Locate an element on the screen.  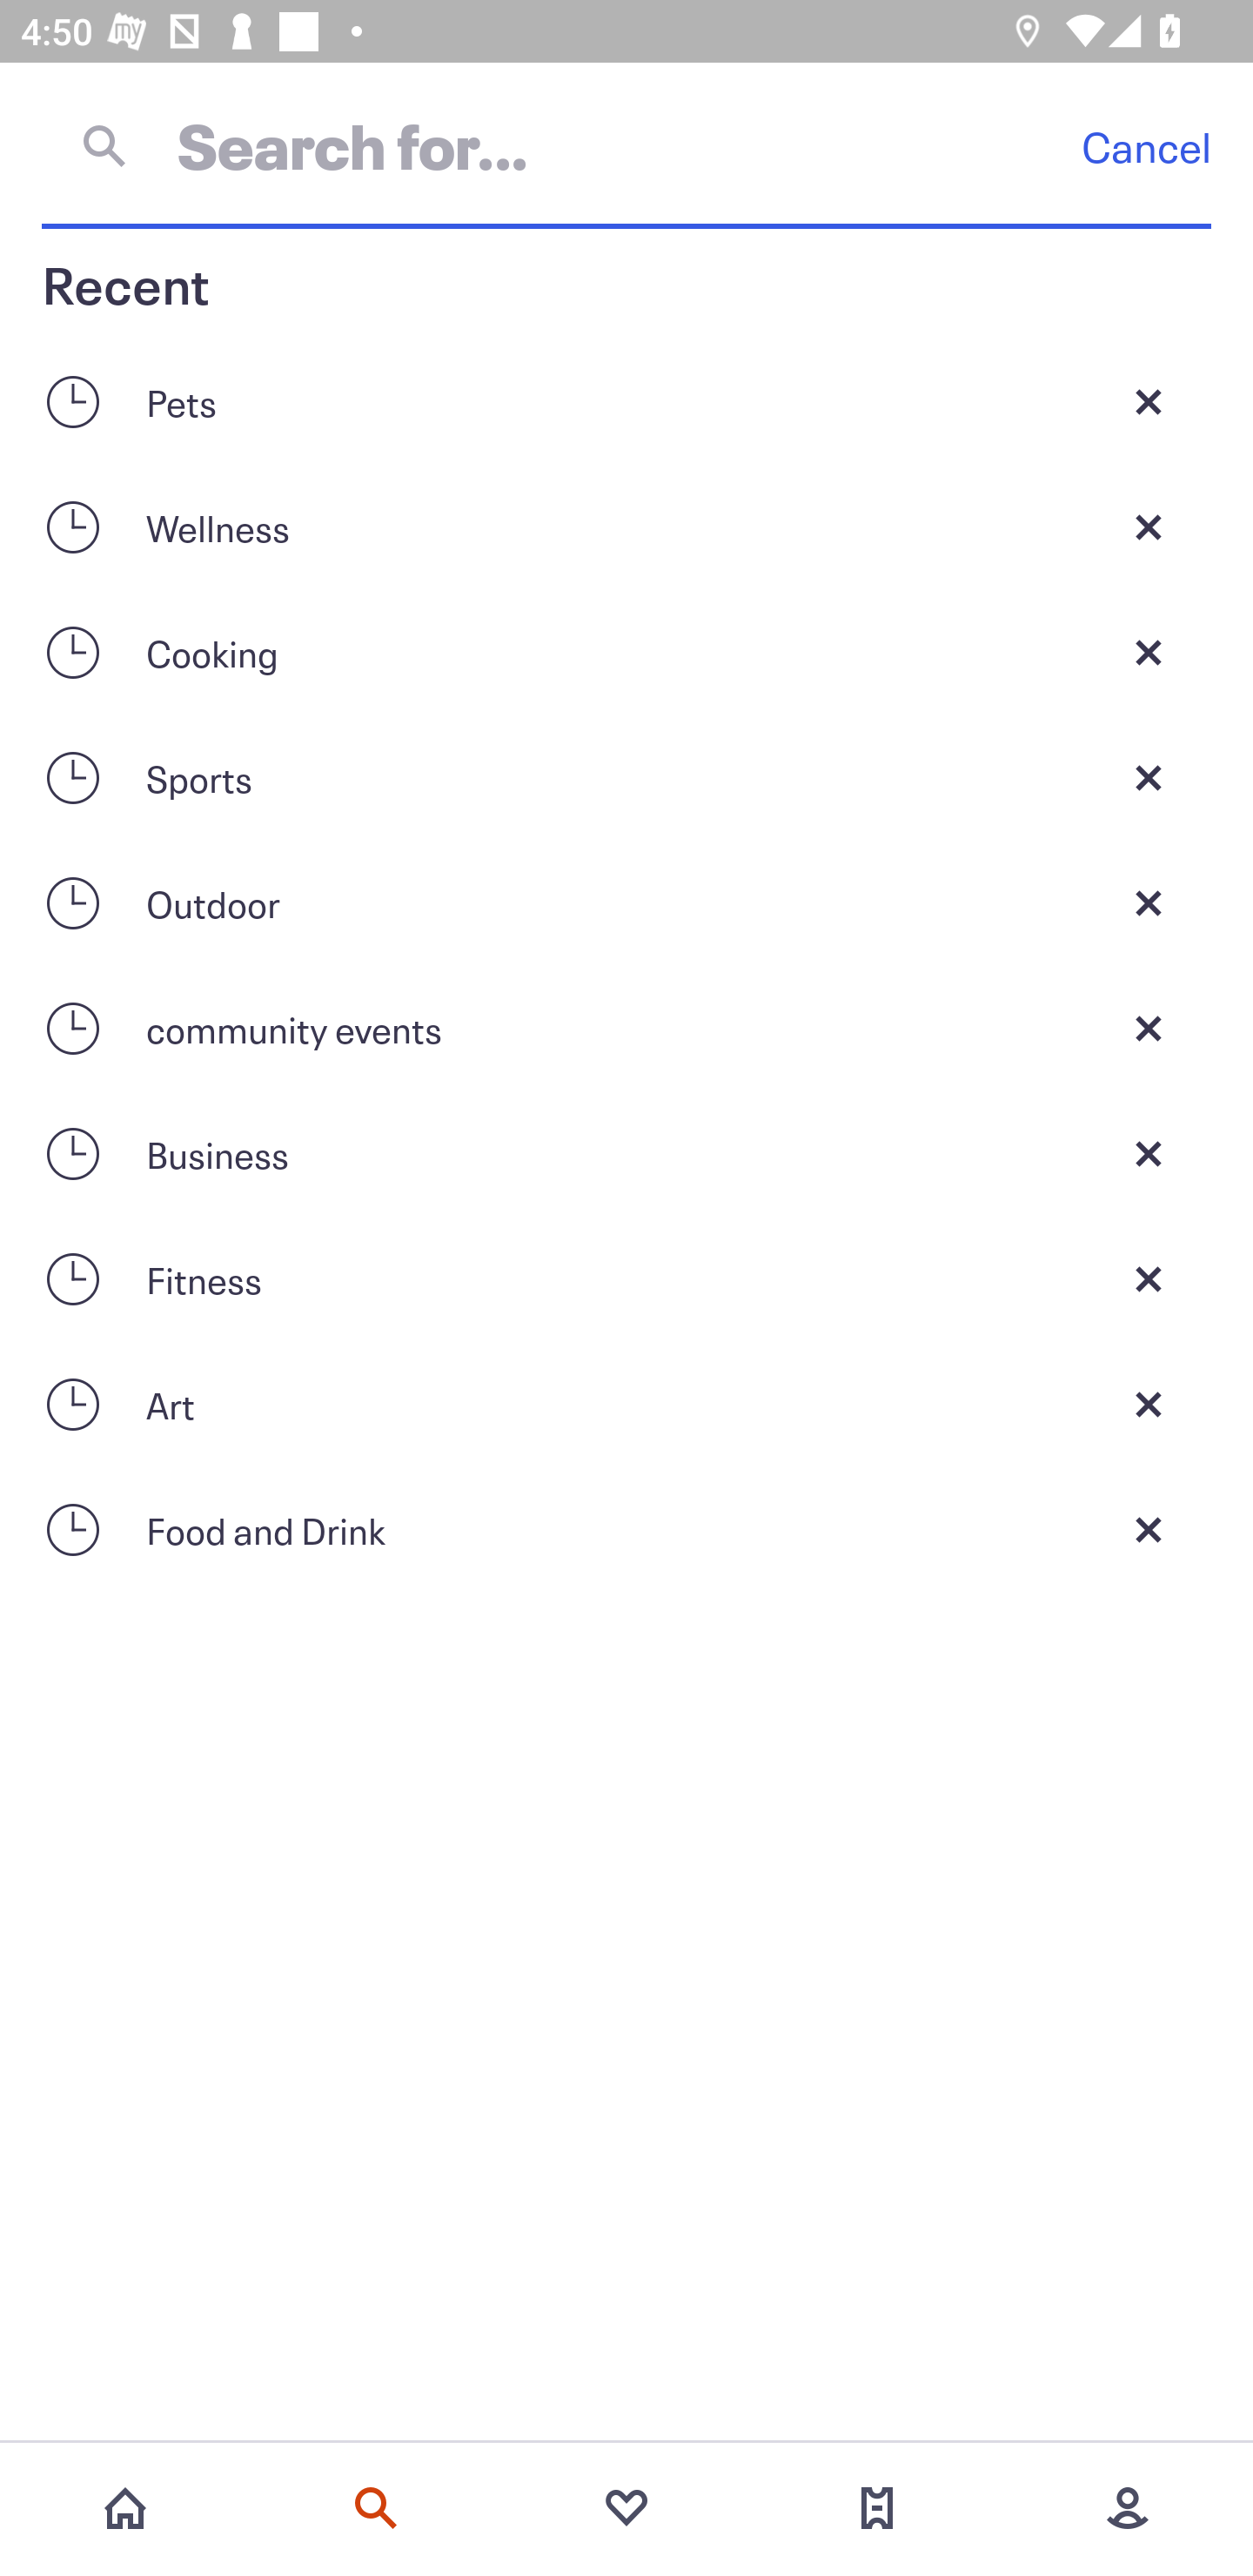
Business Close current screen is located at coordinates (626, 1154).